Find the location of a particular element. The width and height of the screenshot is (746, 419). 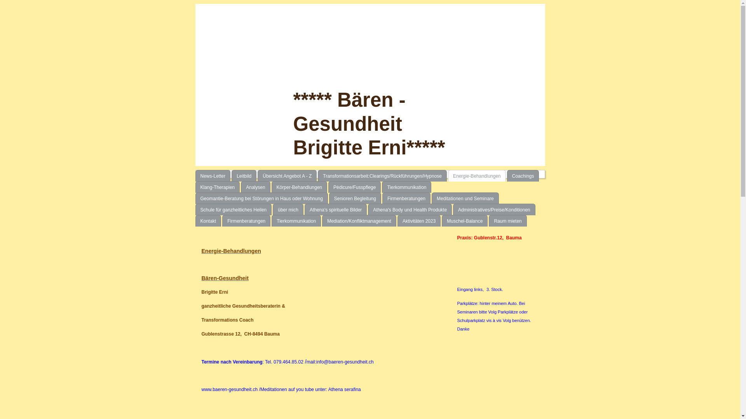

Senioren Begleitung is located at coordinates (355, 198).